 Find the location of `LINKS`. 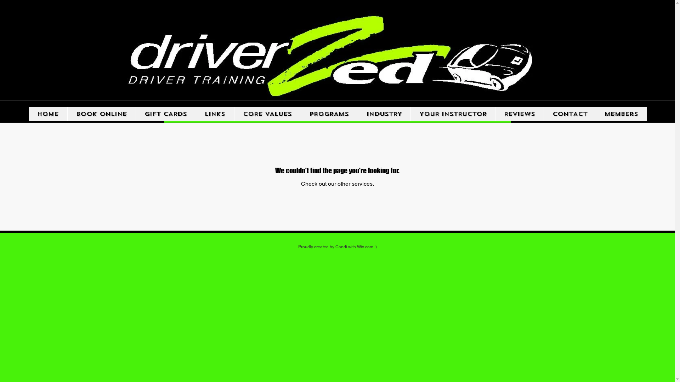

LINKS is located at coordinates (215, 114).